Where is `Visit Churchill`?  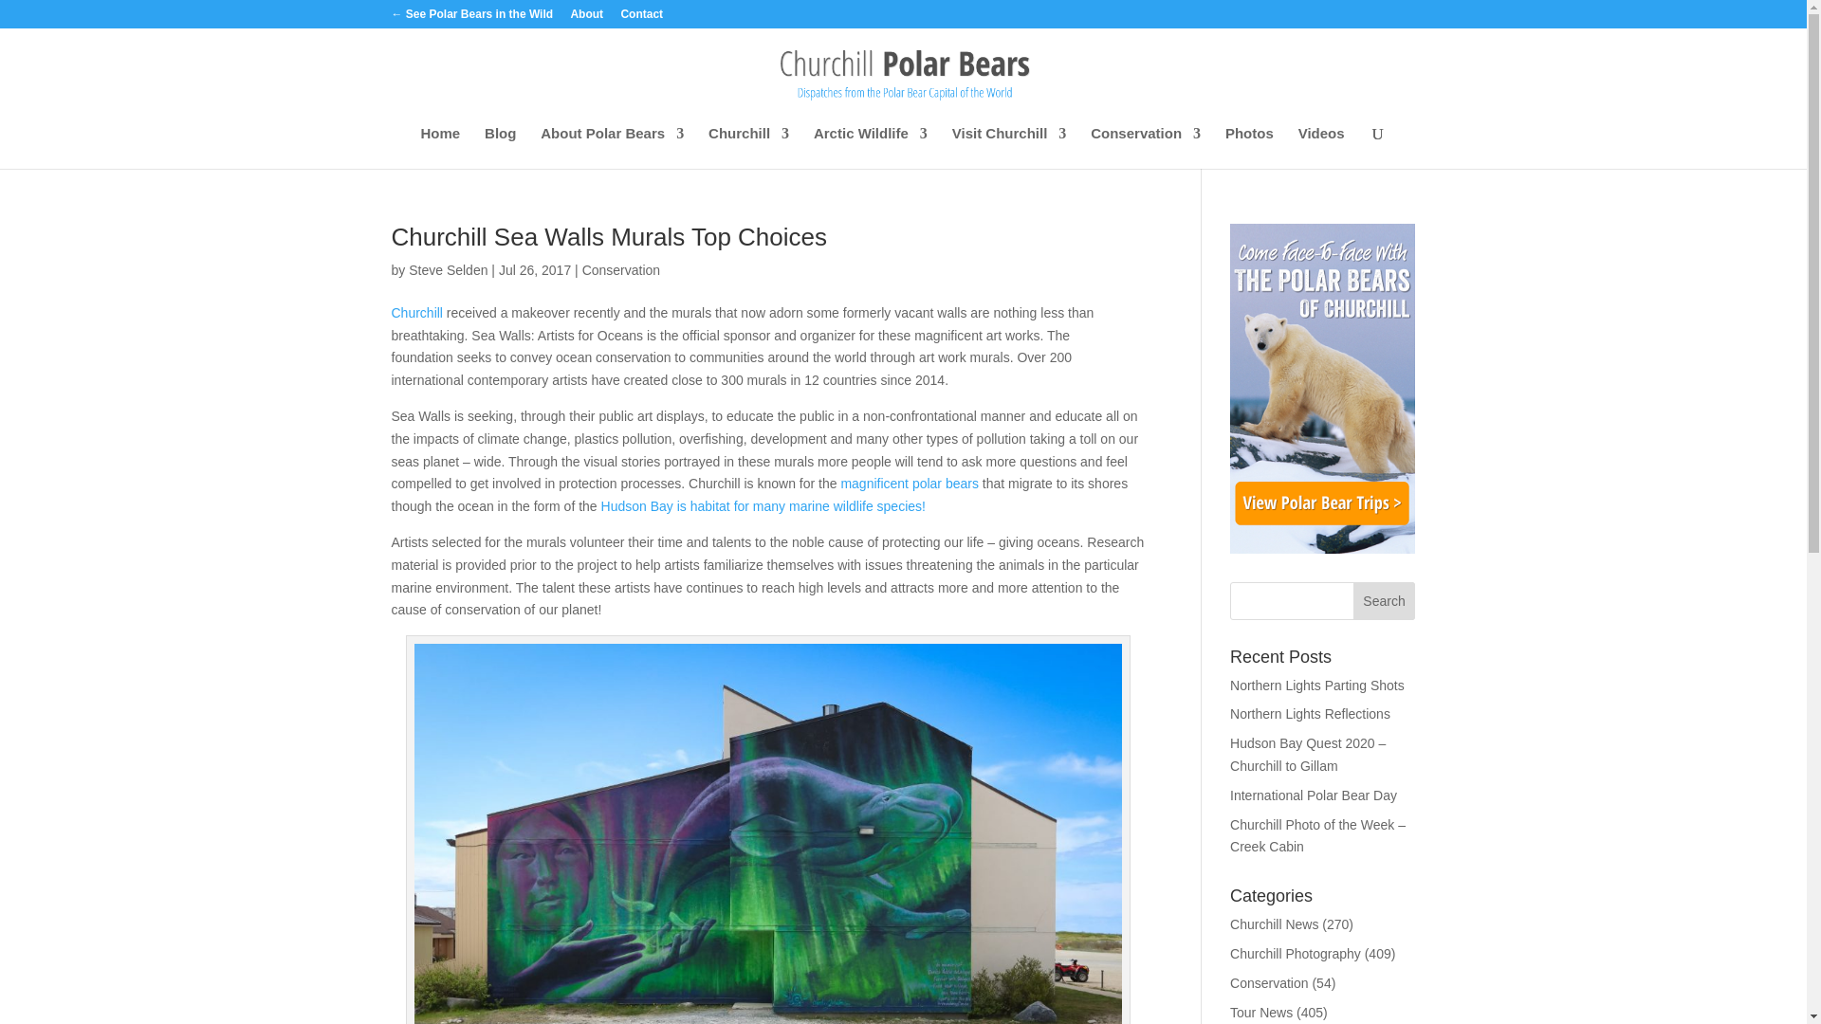 Visit Churchill is located at coordinates (1009, 147).